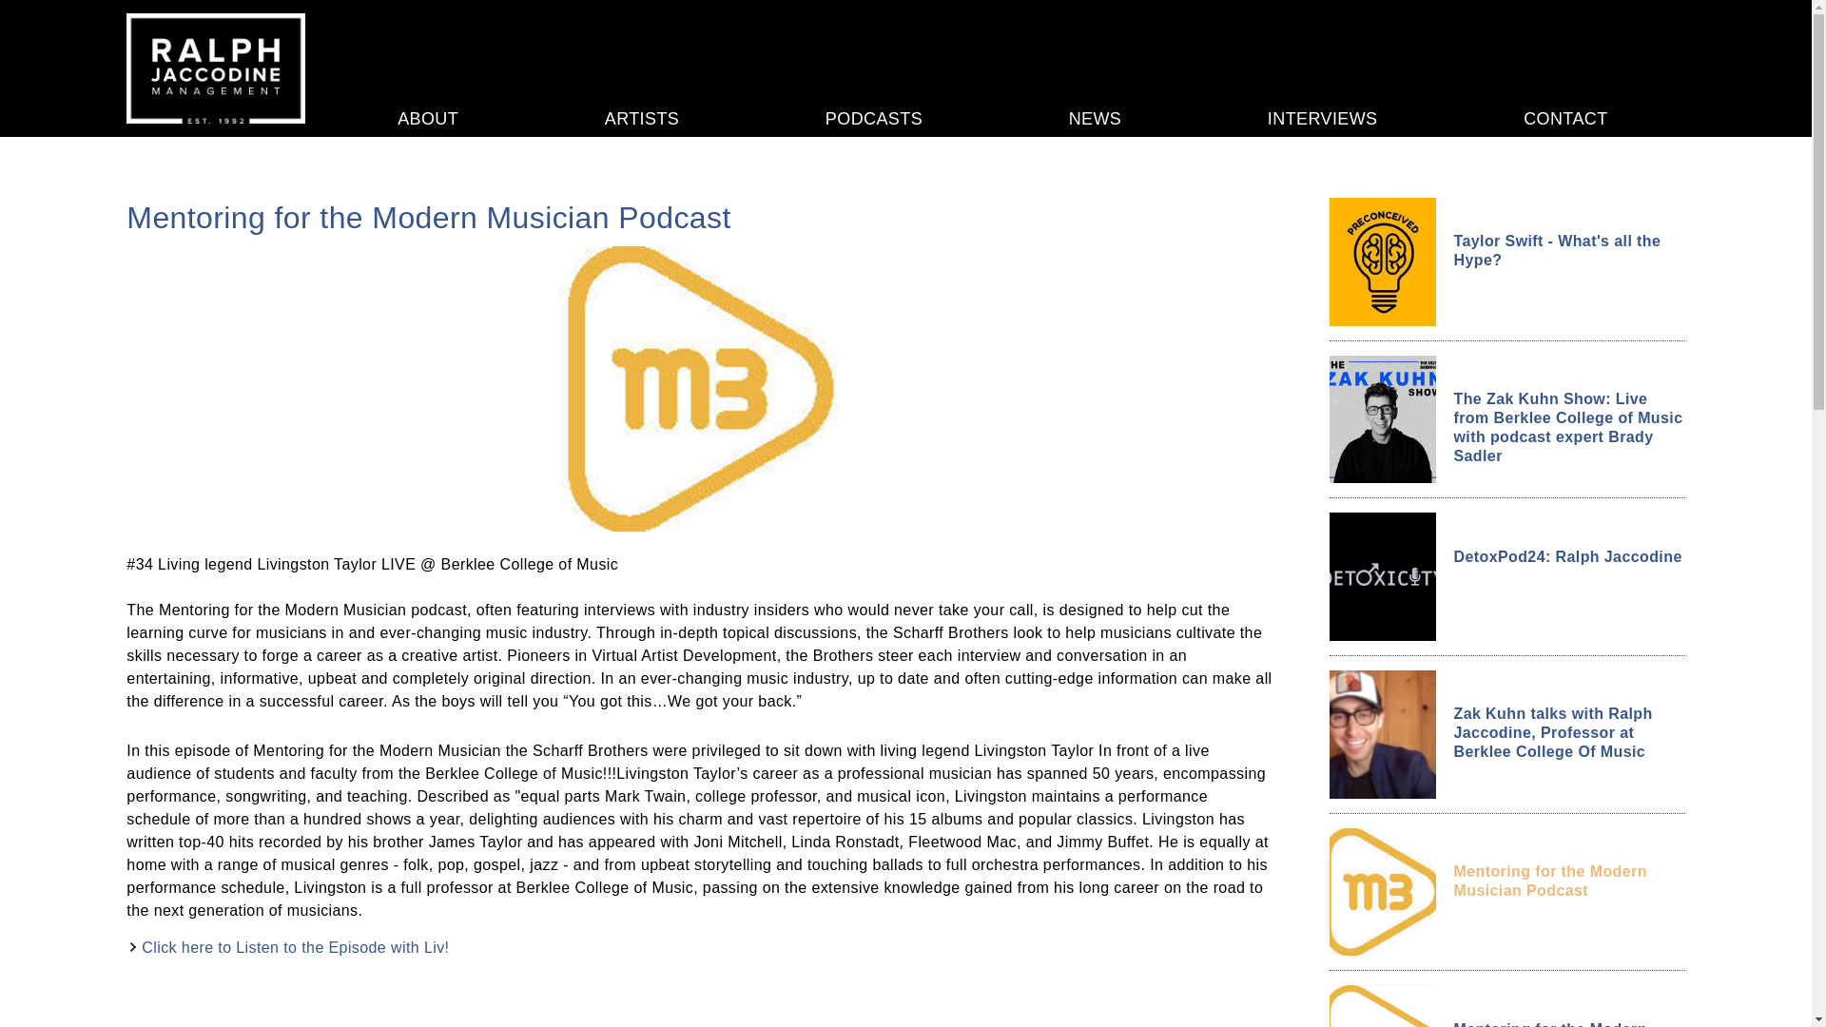 The height and width of the screenshot is (1027, 1826). I want to click on DetoxPod24: Ralph Jaccodine, so click(1568, 557).